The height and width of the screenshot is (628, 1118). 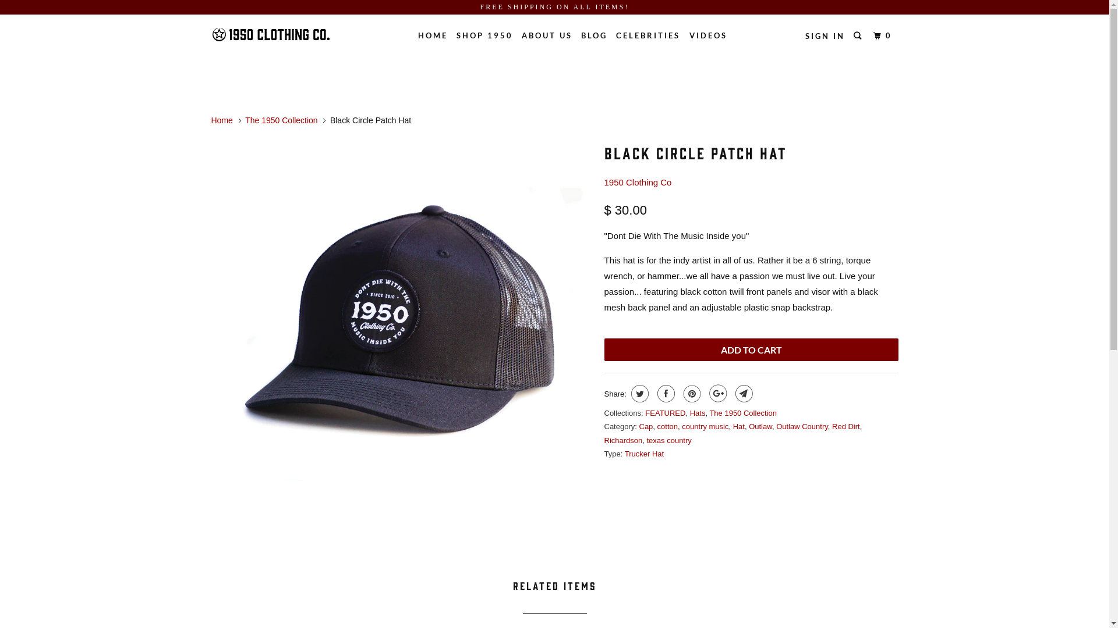 What do you see at coordinates (760, 427) in the screenshot?
I see `Outlaw` at bounding box center [760, 427].